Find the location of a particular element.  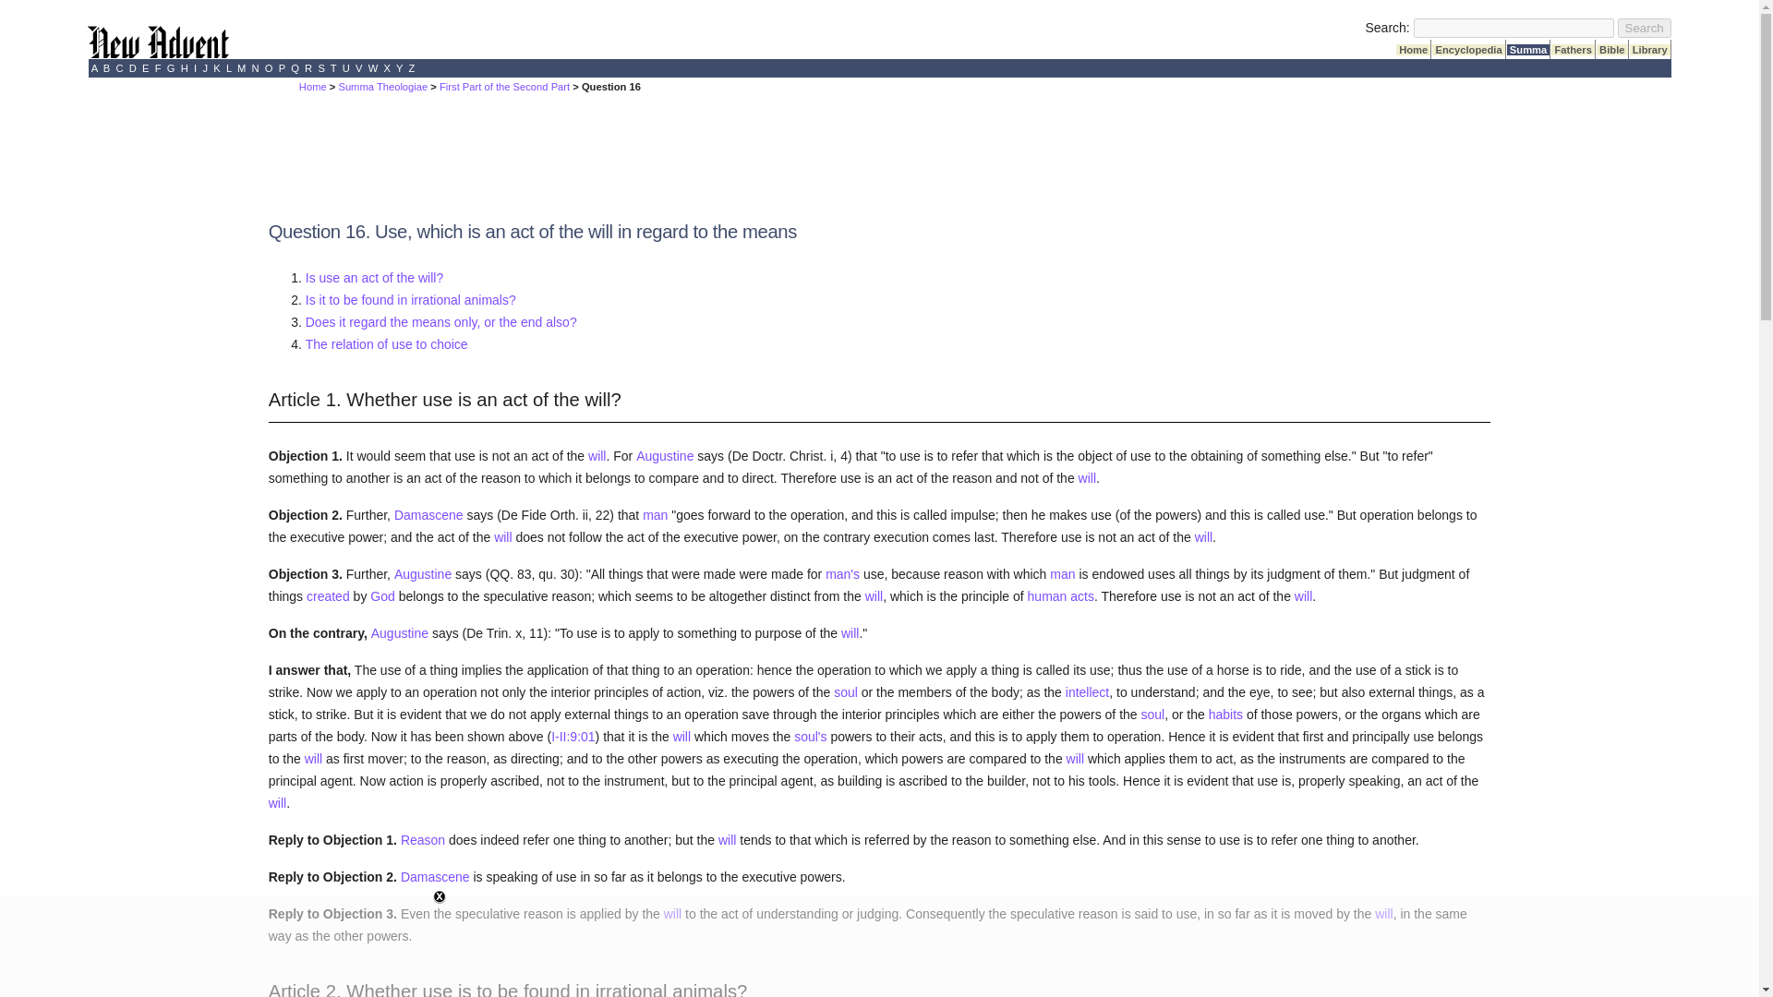

 Encyclopedia  is located at coordinates (1468, 50).